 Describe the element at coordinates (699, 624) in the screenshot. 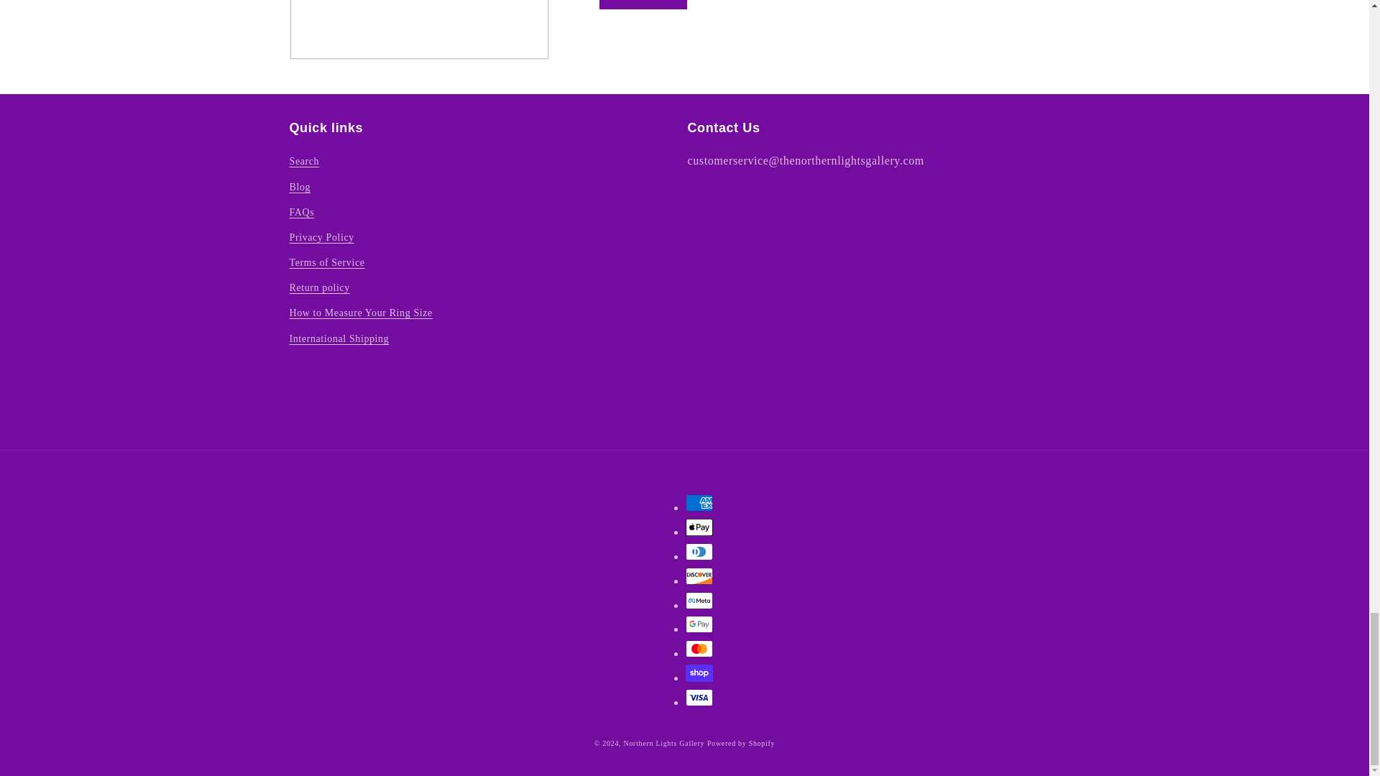

I see `Google Pay` at that location.